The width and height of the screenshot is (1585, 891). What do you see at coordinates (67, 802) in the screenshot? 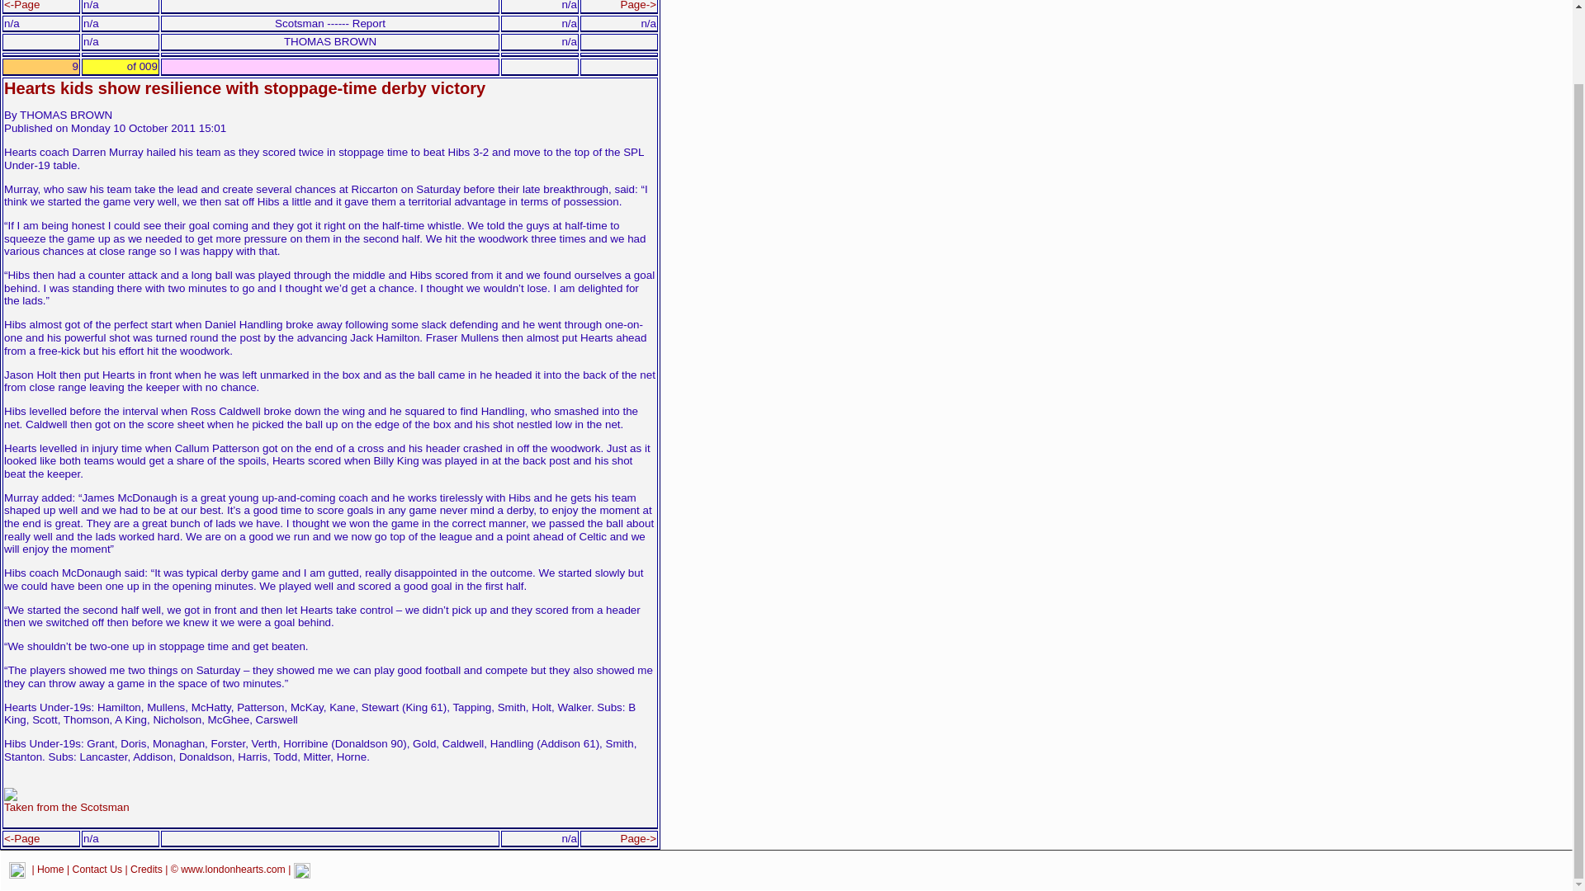
I see `Taken from the Scotsman` at bounding box center [67, 802].